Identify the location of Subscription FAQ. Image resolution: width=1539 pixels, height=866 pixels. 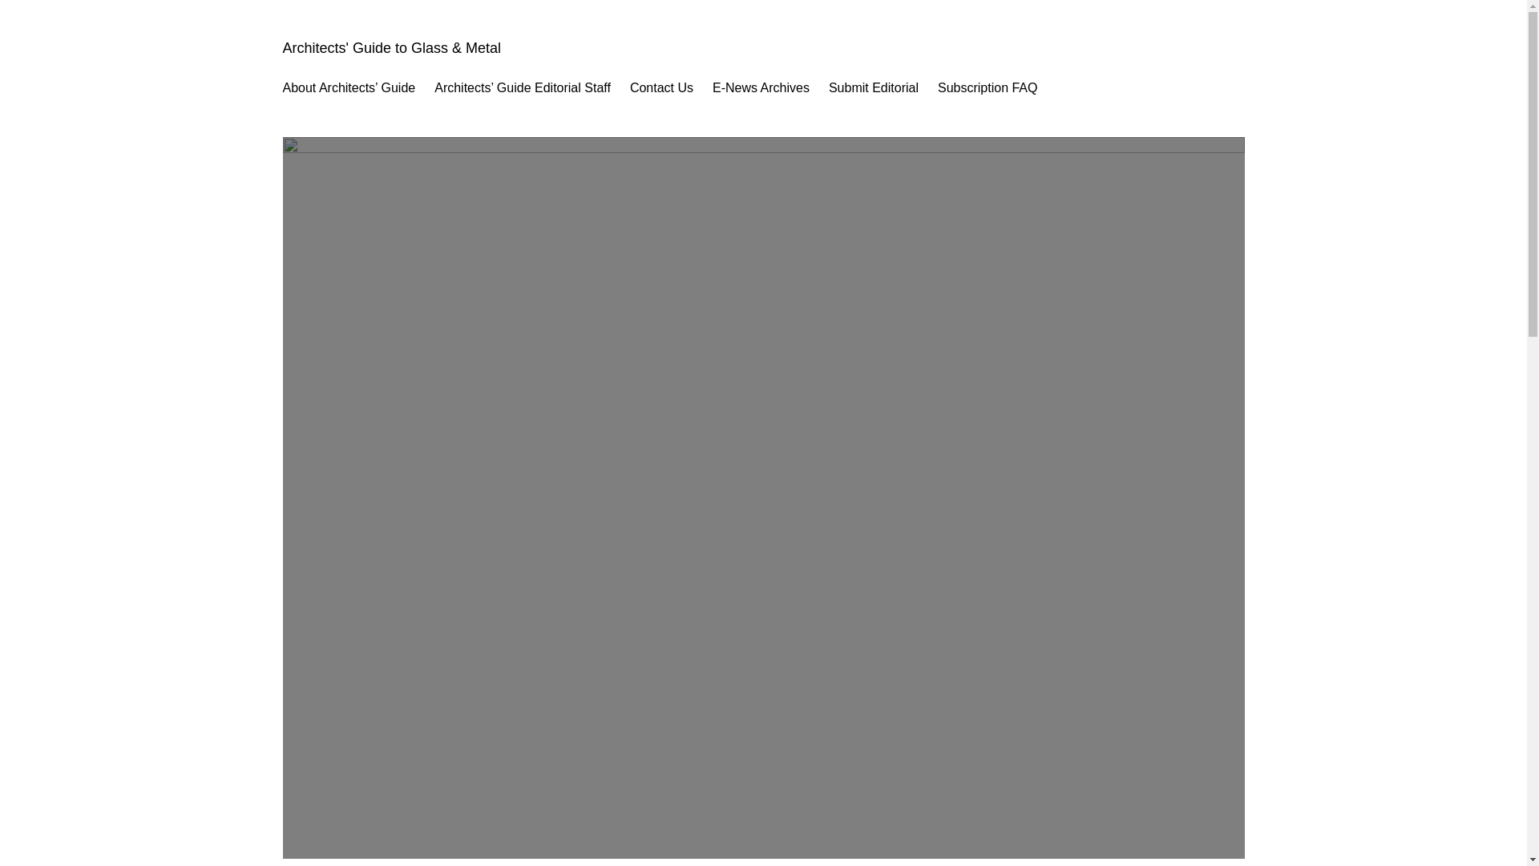
(988, 88).